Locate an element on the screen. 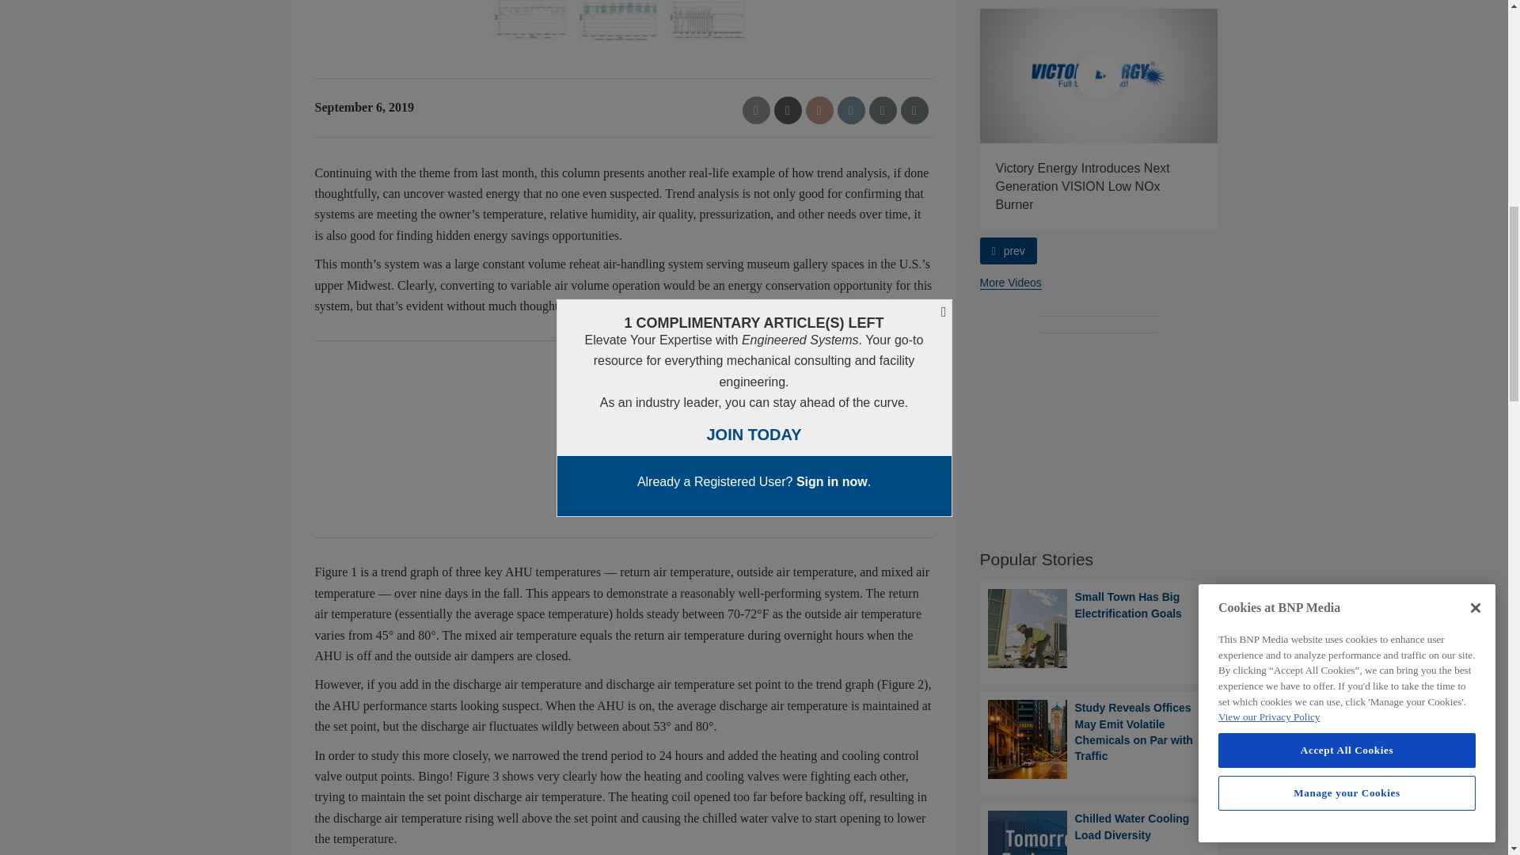 The width and height of the screenshot is (1520, 855). Small Town Has Big Electrification Goals is located at coordinates (1099, 629).